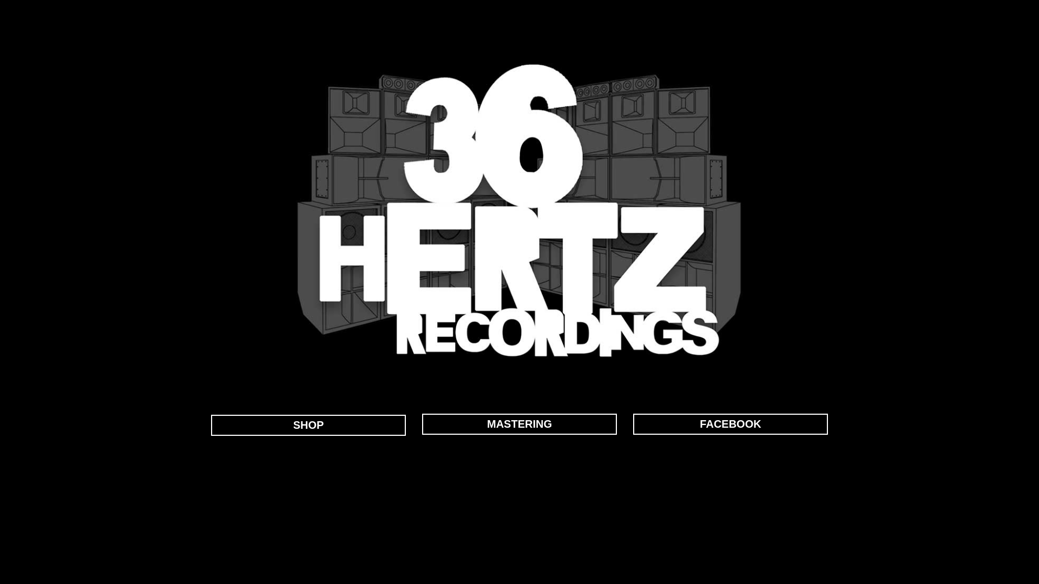  I want to click on 36 Hertz Recordings Website, so click(519, 211).